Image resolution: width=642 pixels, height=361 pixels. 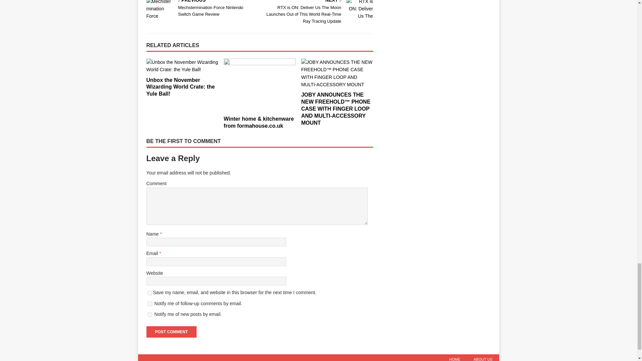 What do you see at coordinates (150, 304) in the screenshot?
I see `subscribe` at bounding box center [150, 304].